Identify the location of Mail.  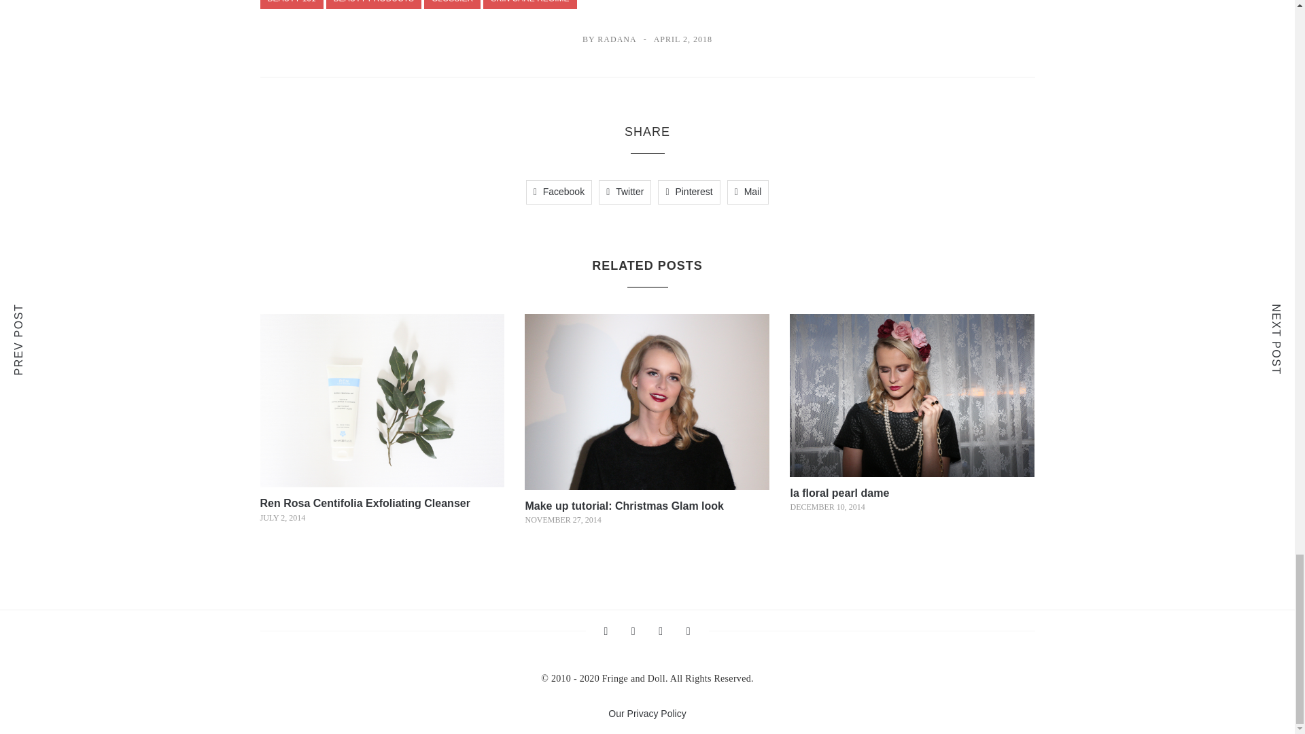
(748, 192).